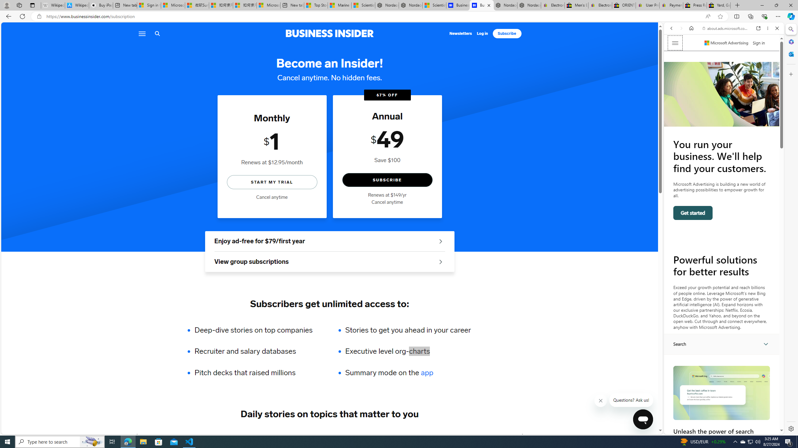 The height and width of the screenshot is (448, 798). What do you see at coordinates (461, 34) in the screenshot?
I see `Newsletters` at bounding box center [461, 34].